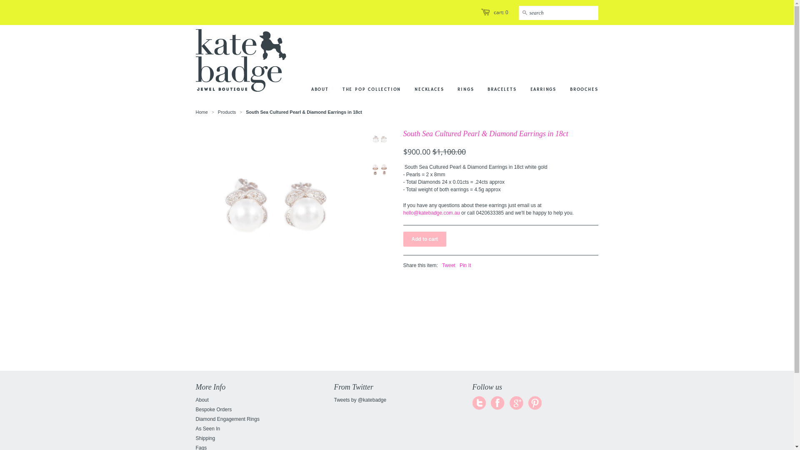 The image size is (800, 450). I want to click on Pin It, so click(465, 265).